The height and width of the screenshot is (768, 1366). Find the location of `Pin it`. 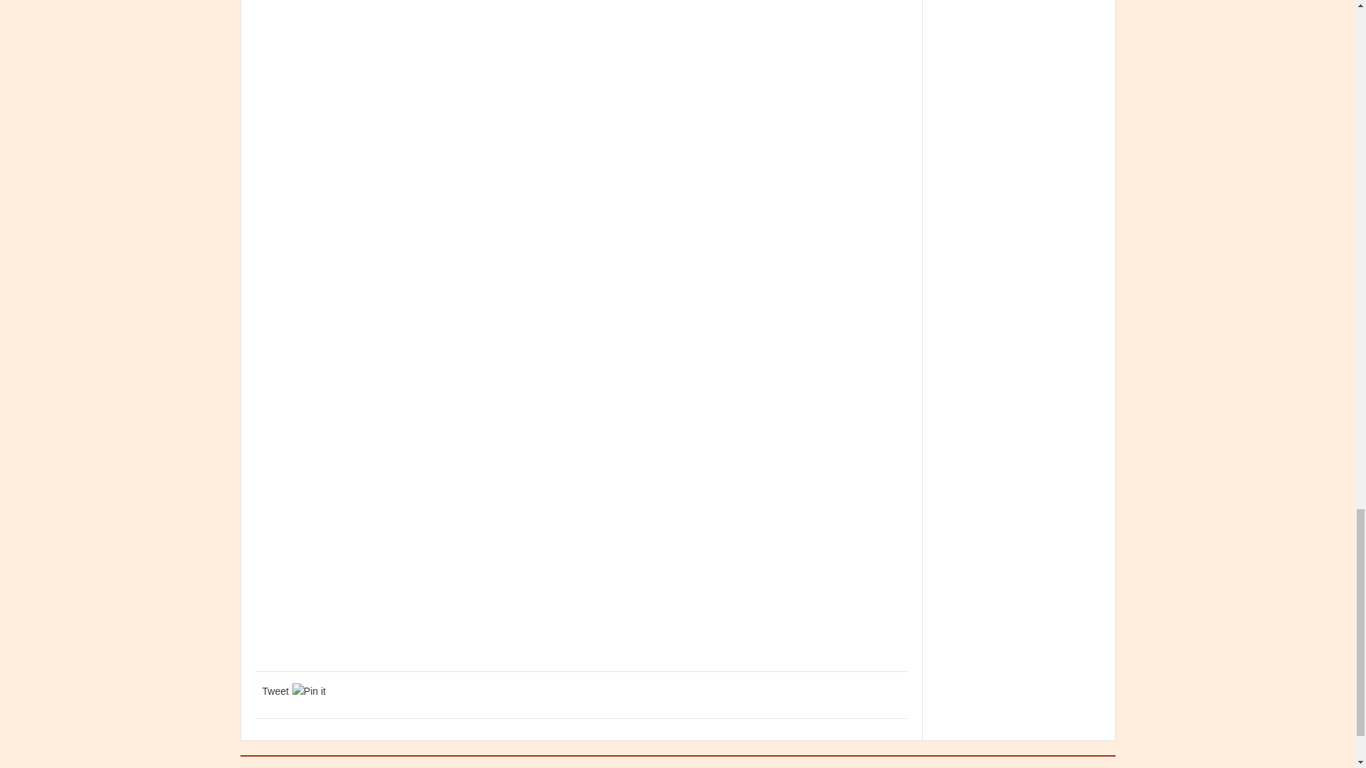

Pin it is located at coordinates (309, 691).